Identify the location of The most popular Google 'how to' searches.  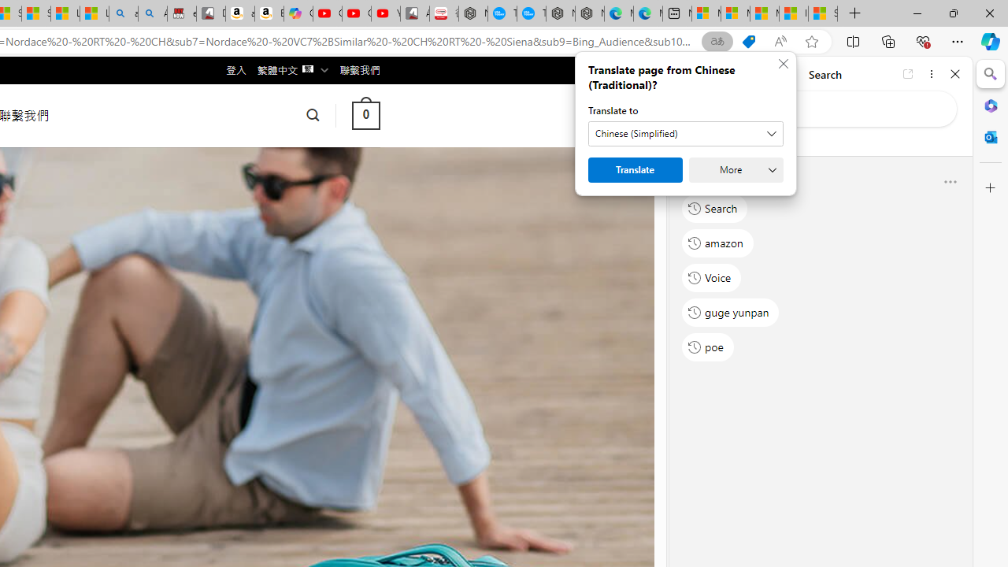
(531, 14).